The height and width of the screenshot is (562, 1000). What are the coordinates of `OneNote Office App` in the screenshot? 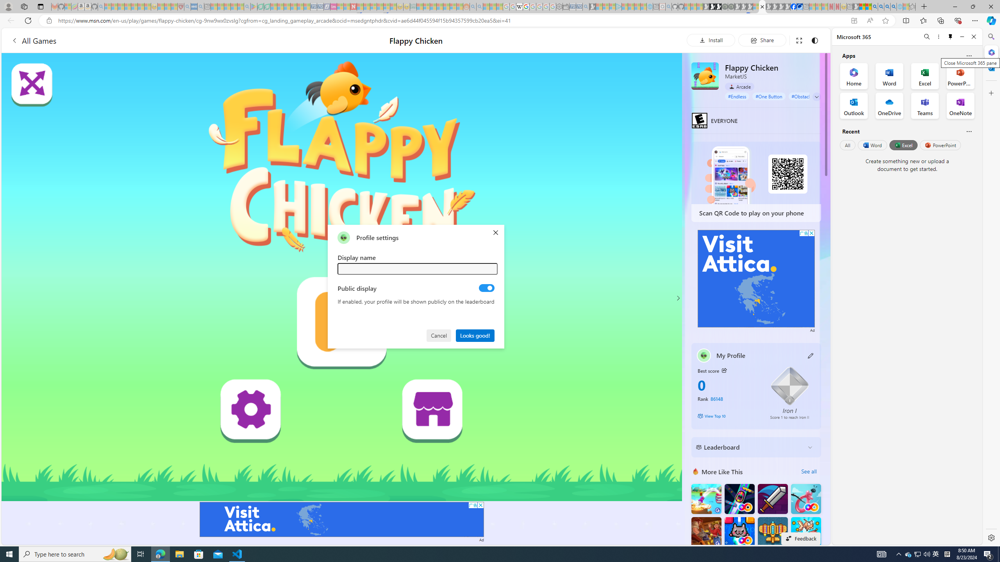 It's located at (960, 106).